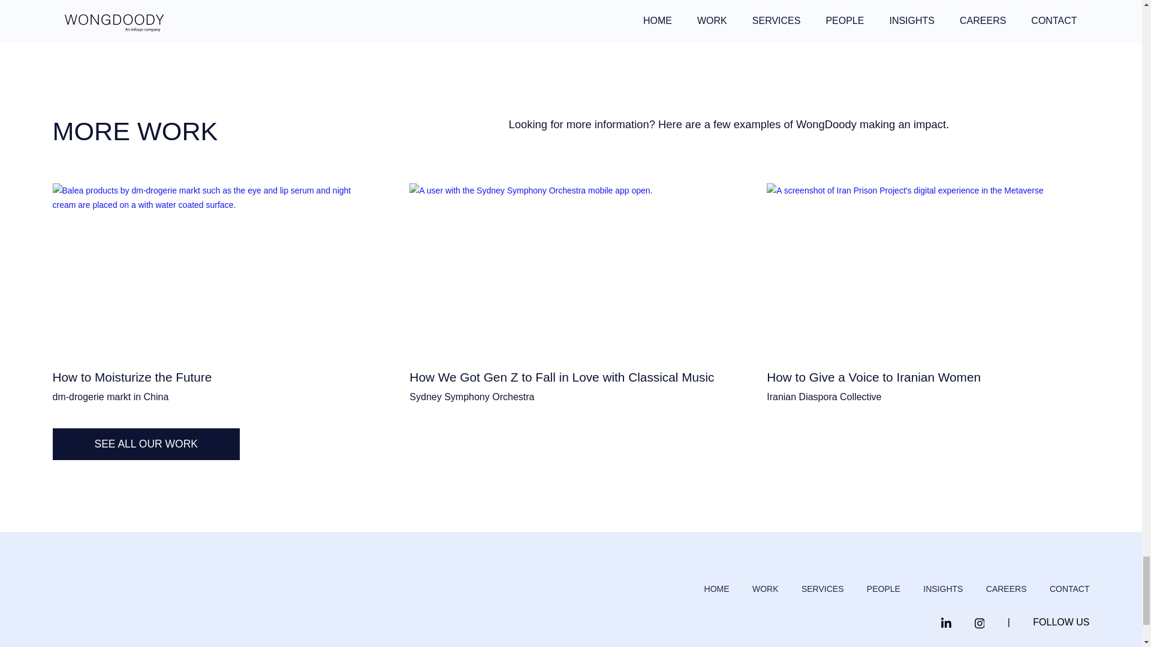 Image resolution: width=1151 pixels, height=647 pixels. I want to click on SERVICES, so click(822, 589).